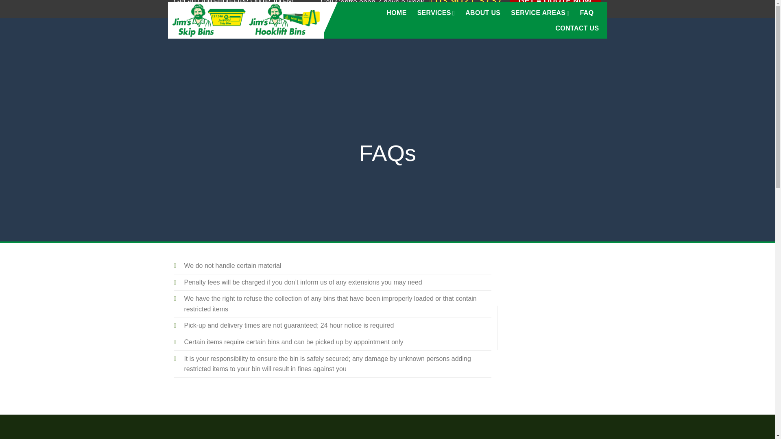  What do you see at coordinates (465, 3) in the screenshot?
I see `03 9021 3737` at bounding box center [465, 3].